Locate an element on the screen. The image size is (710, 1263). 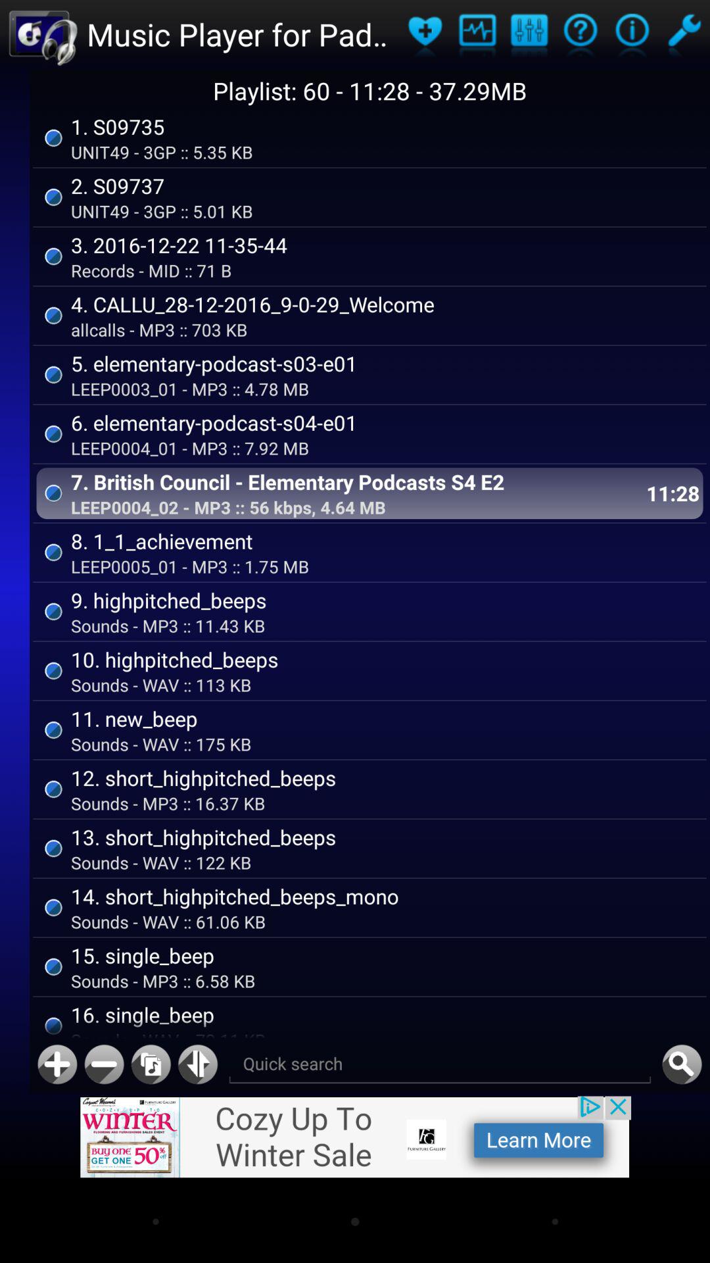
remove track is located at coordinates (104, 1064).